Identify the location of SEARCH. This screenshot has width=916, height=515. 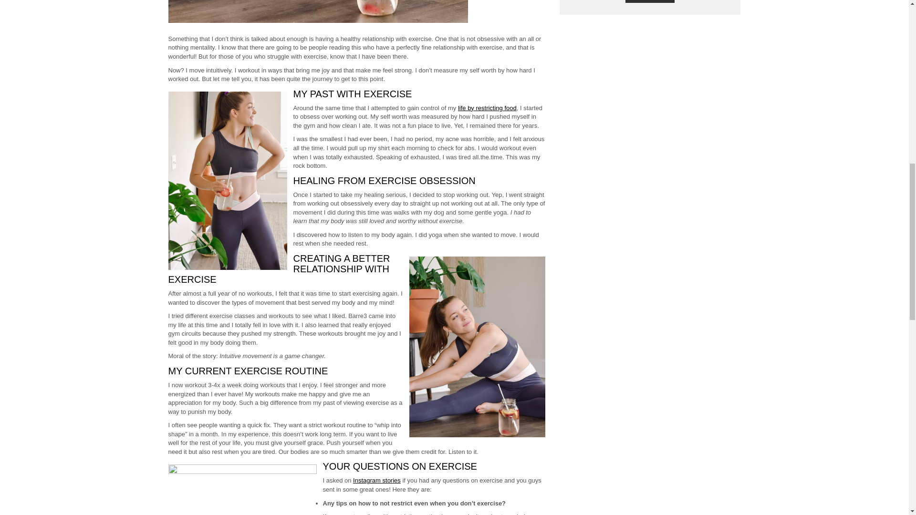
(650, 1).